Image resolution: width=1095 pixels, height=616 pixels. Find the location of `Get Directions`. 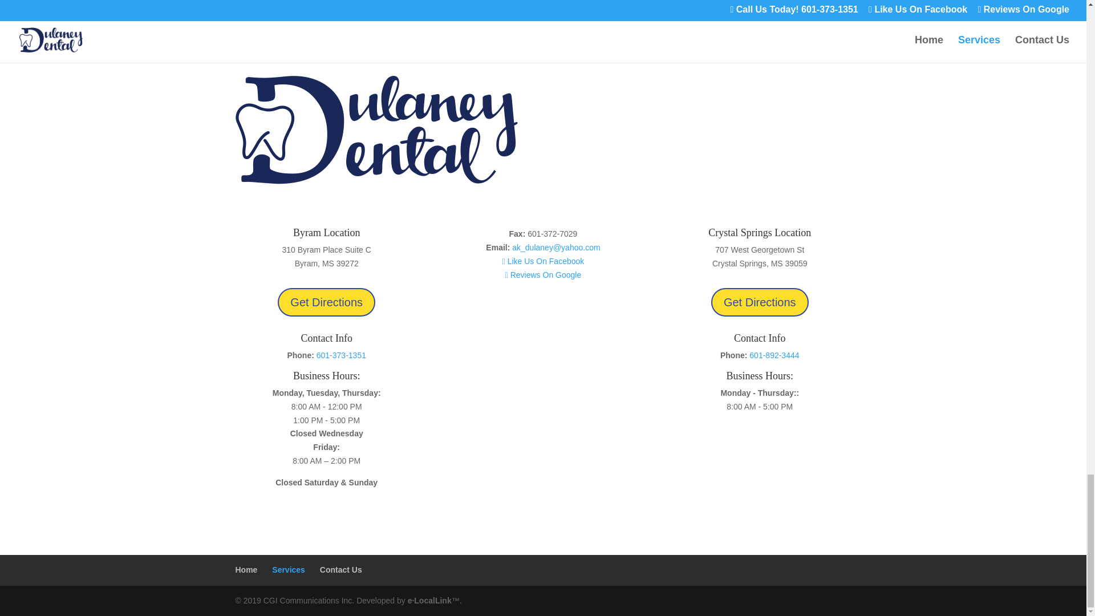

Get Directions is located at coordinates (760, 302).